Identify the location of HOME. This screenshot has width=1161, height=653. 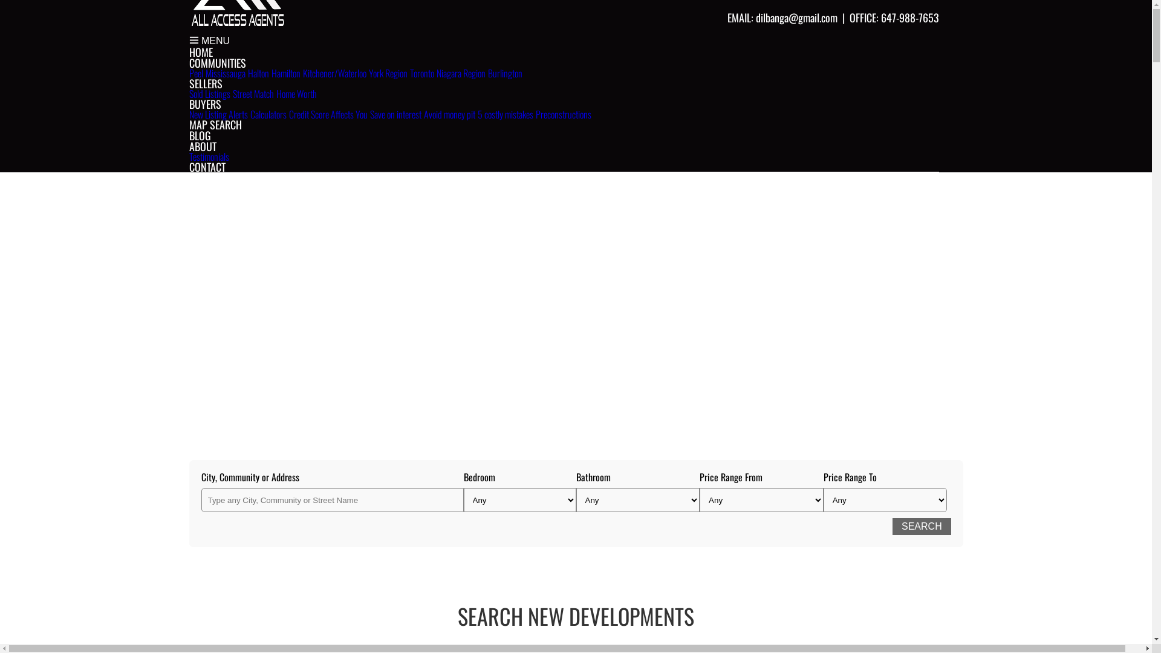
(201, 52).